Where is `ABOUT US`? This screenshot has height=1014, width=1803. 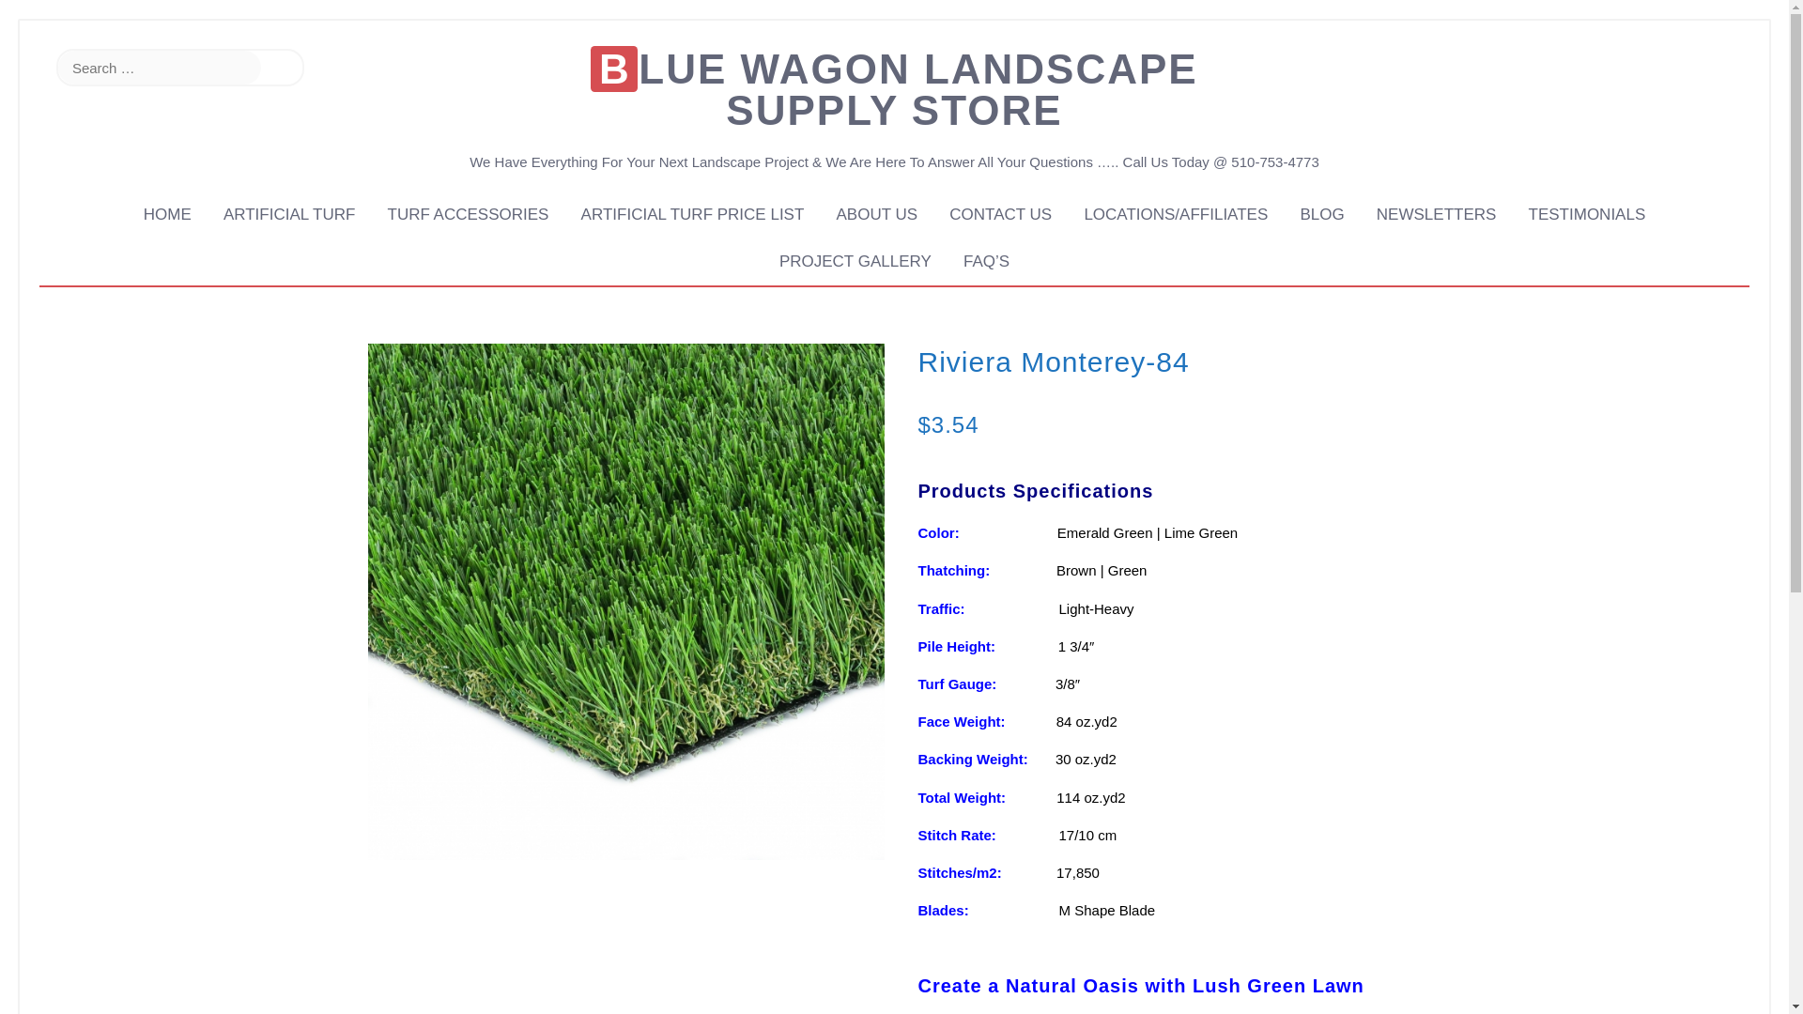
ABOUT US is located at coordinates (877, 215).